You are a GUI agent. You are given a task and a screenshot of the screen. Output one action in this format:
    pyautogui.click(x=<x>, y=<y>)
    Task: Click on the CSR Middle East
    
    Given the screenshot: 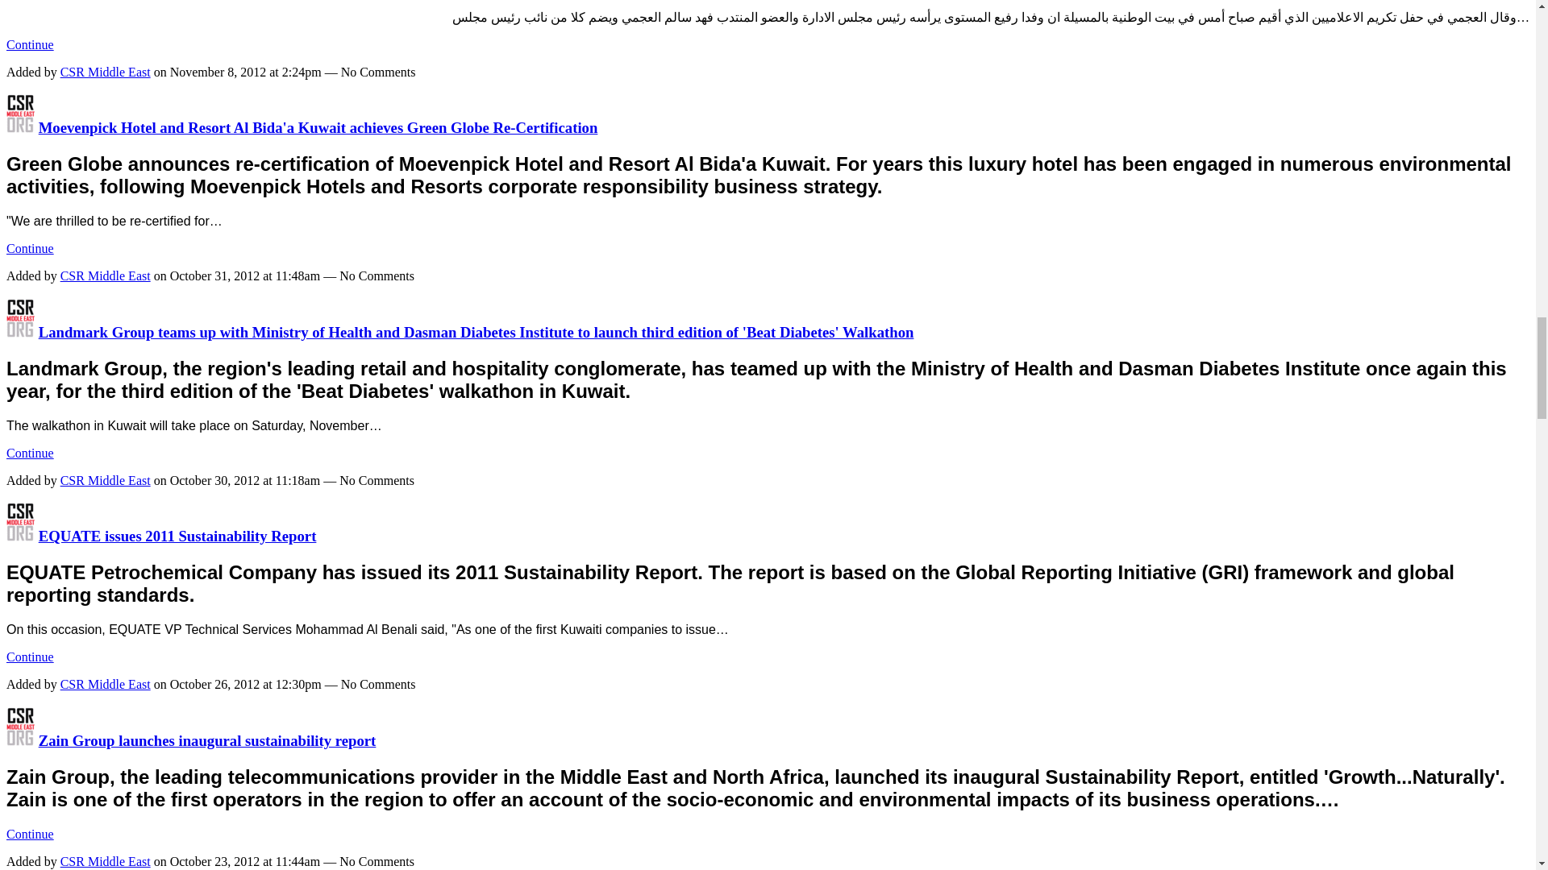 What is the action you would take?
    pyautogui.click(x=19, y=332)
    